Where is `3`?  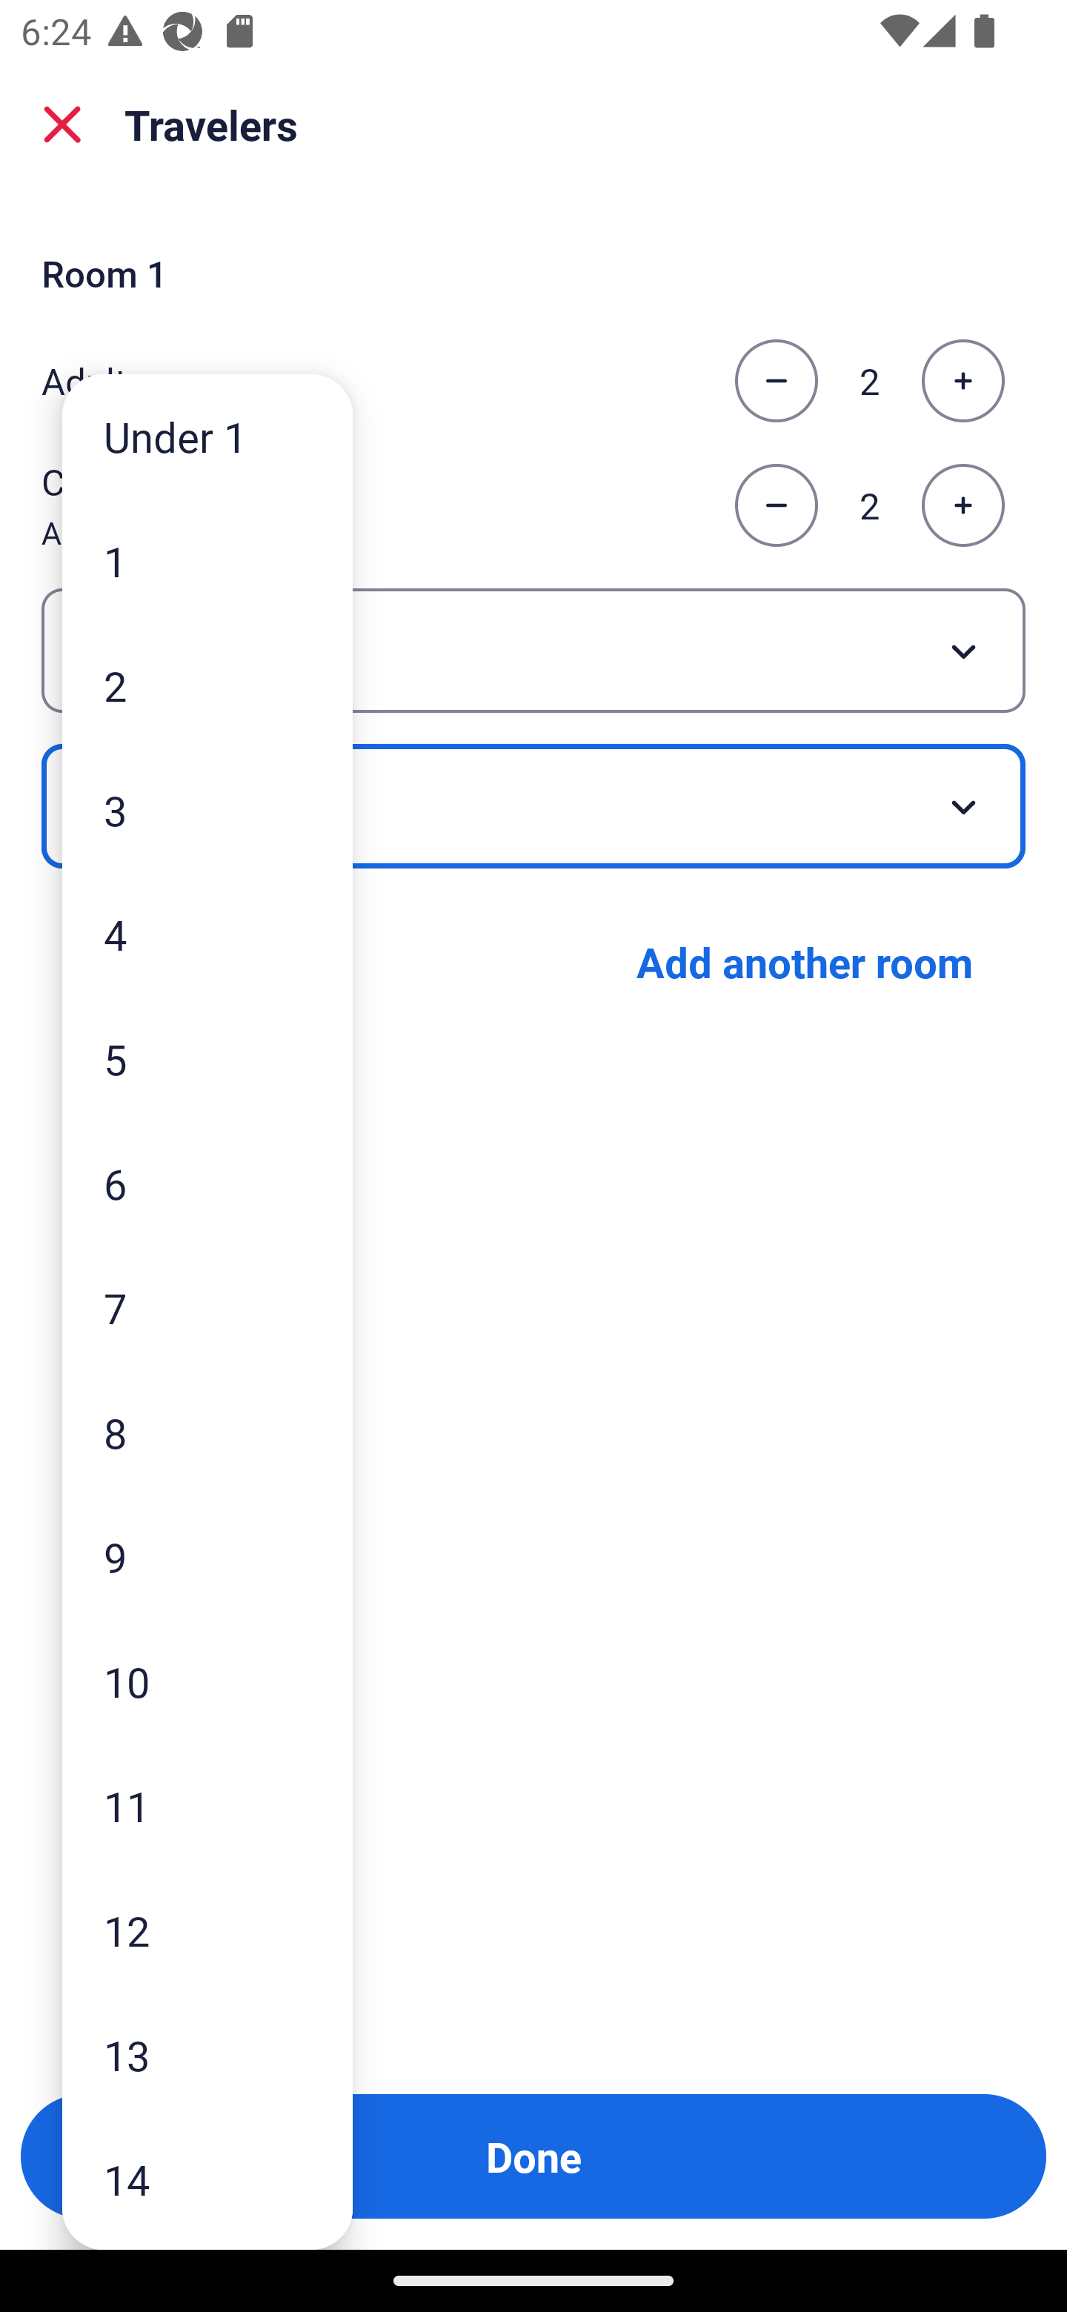 3 is located at coordinates (207, 809).